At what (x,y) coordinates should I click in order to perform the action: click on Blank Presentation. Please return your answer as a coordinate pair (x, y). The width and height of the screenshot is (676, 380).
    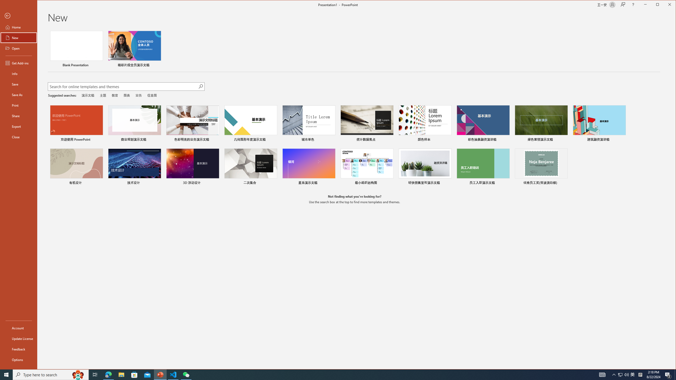
    Looking at the image, I should click on (76, 50).